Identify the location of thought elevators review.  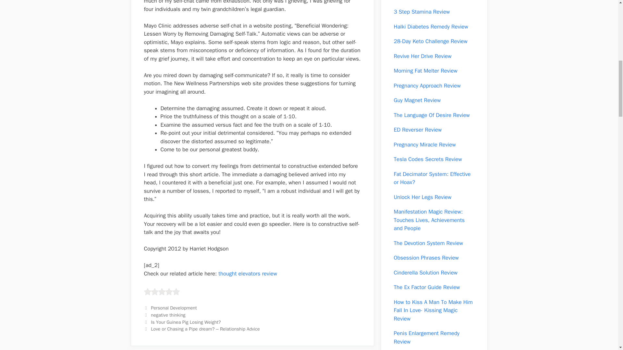
(248, 274).